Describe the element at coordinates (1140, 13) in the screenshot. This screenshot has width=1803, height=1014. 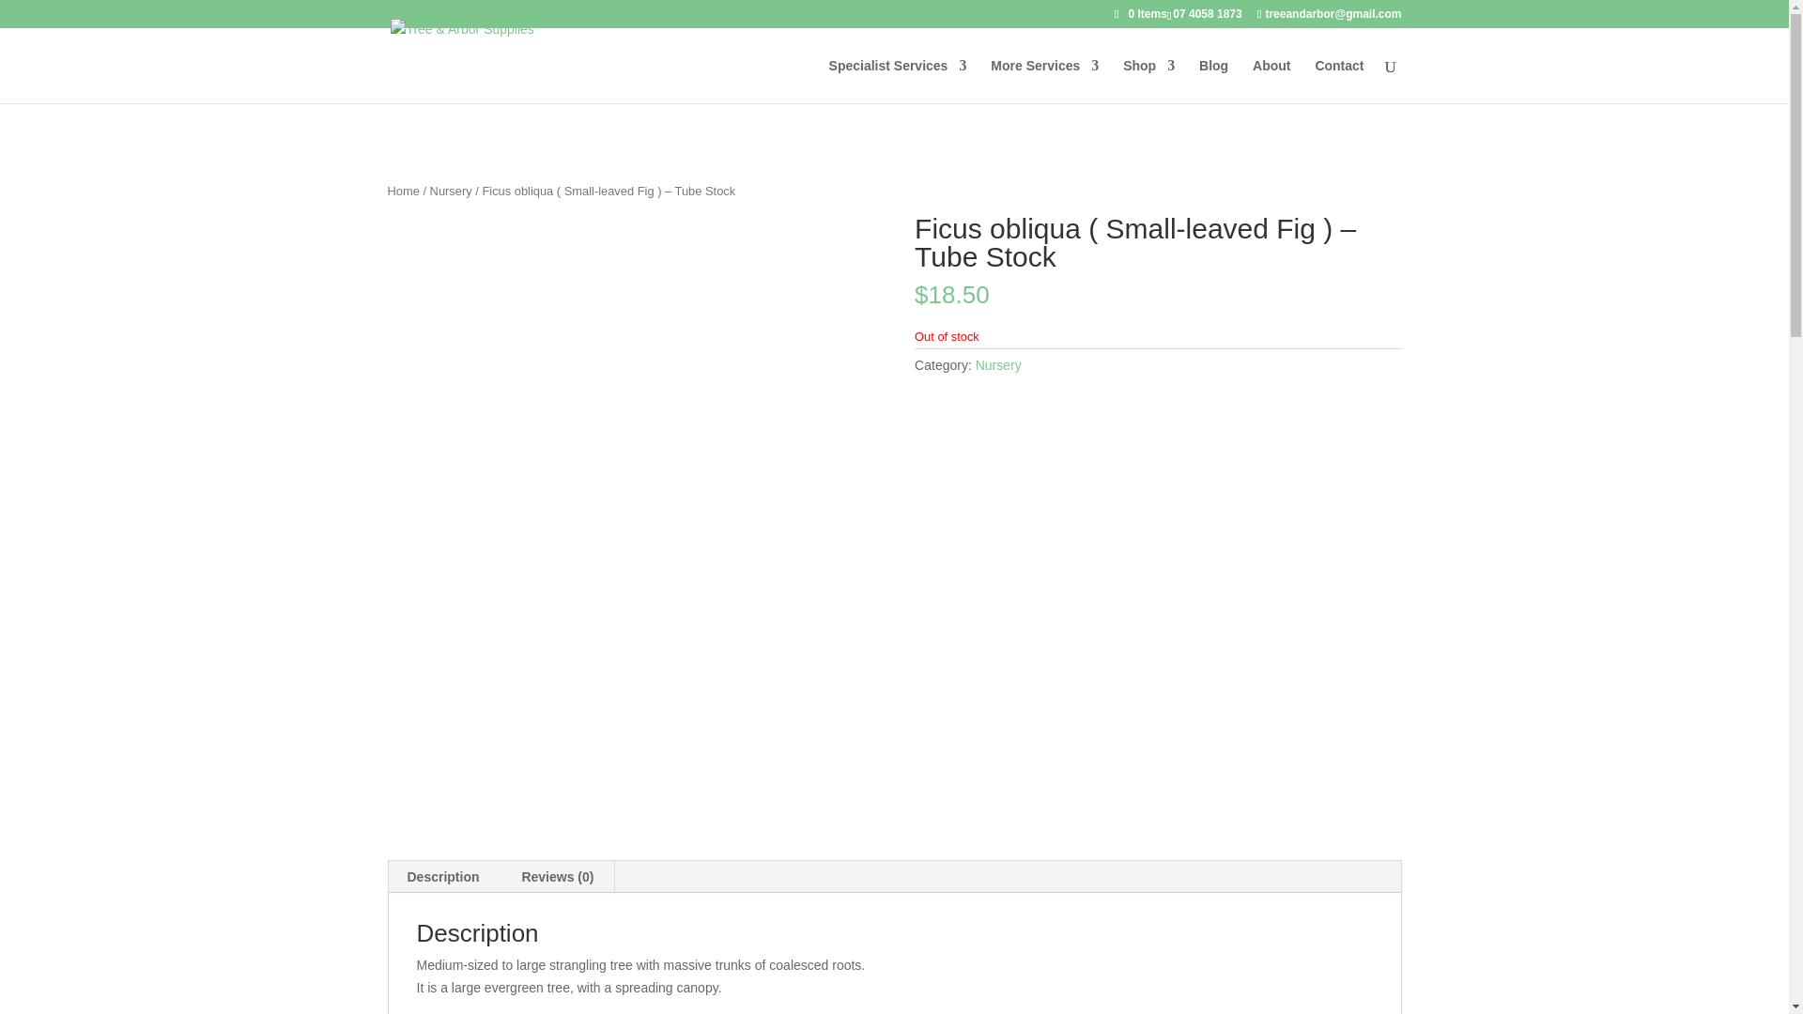
I see `0 Items` at that location.